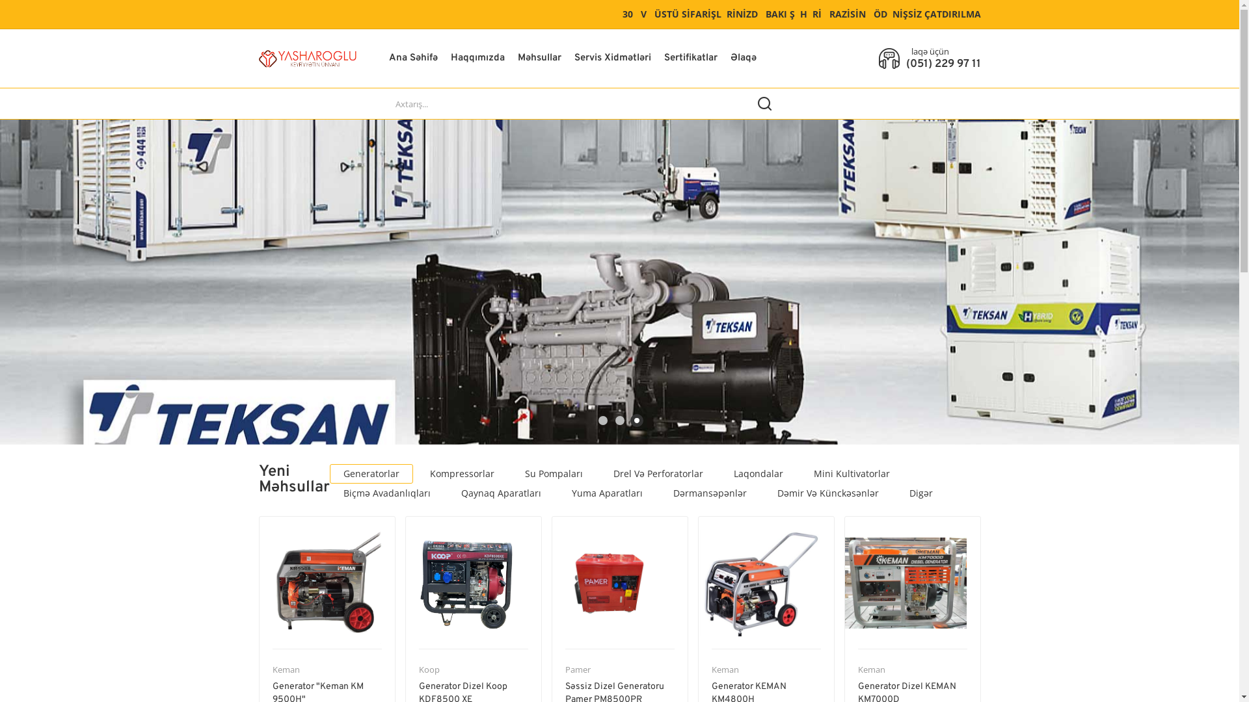 The width and height of the screenshot is (1249, 702). I want to click on Mini Kultivatorlar, so click(852, 474).